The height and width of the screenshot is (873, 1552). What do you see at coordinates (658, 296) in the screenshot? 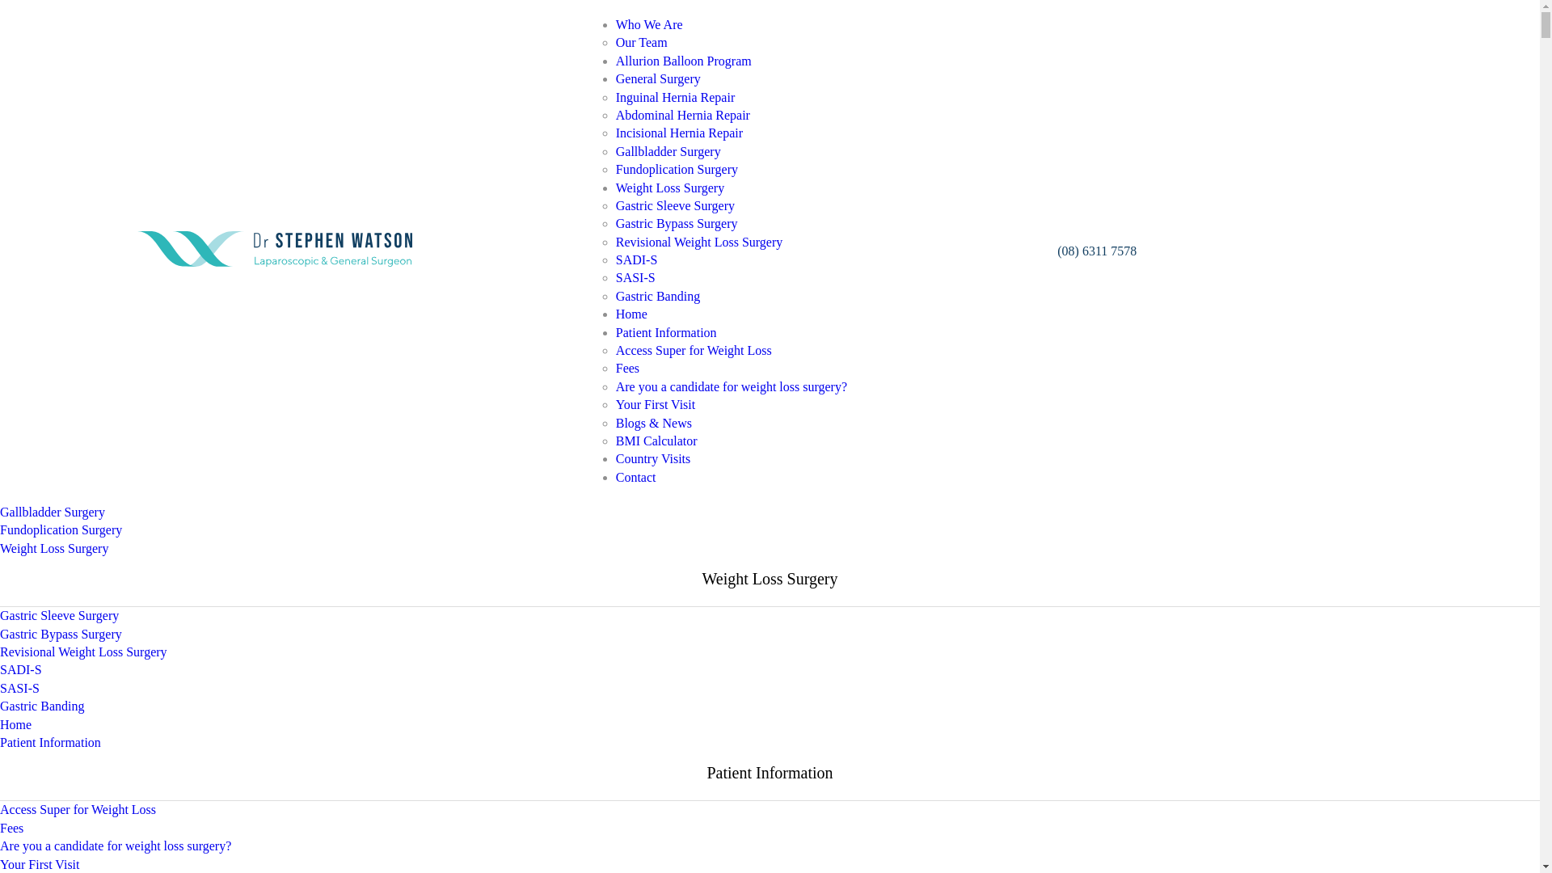
I see `Gastric Banding` at bounding box center [658, 296].